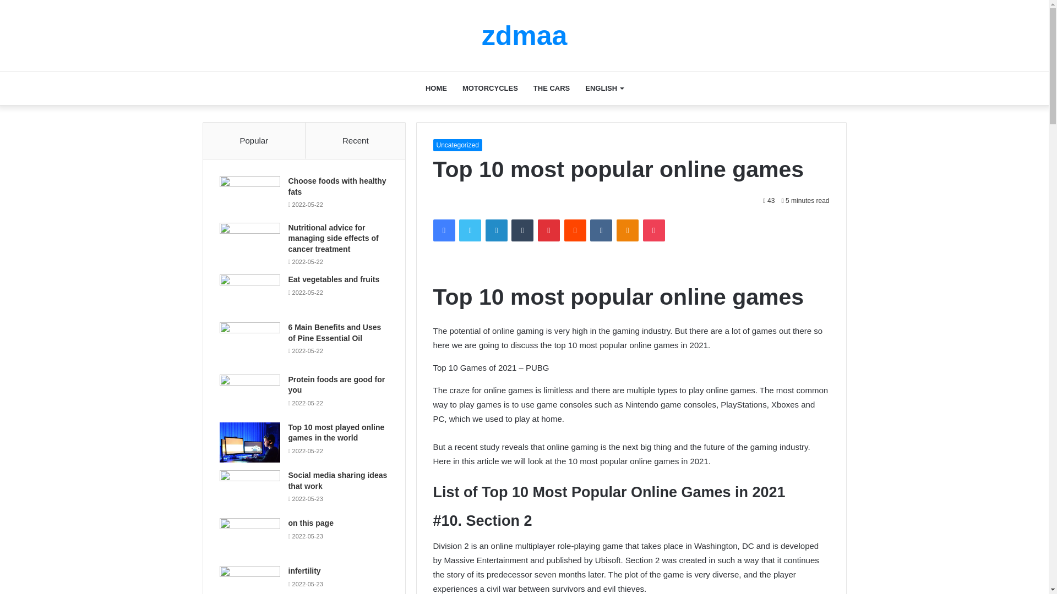 The height and width of the screenshot is (594, 1057). Describe the element at coordinates (525, 35) in the screenshot. I see `zdmaa` at that location.